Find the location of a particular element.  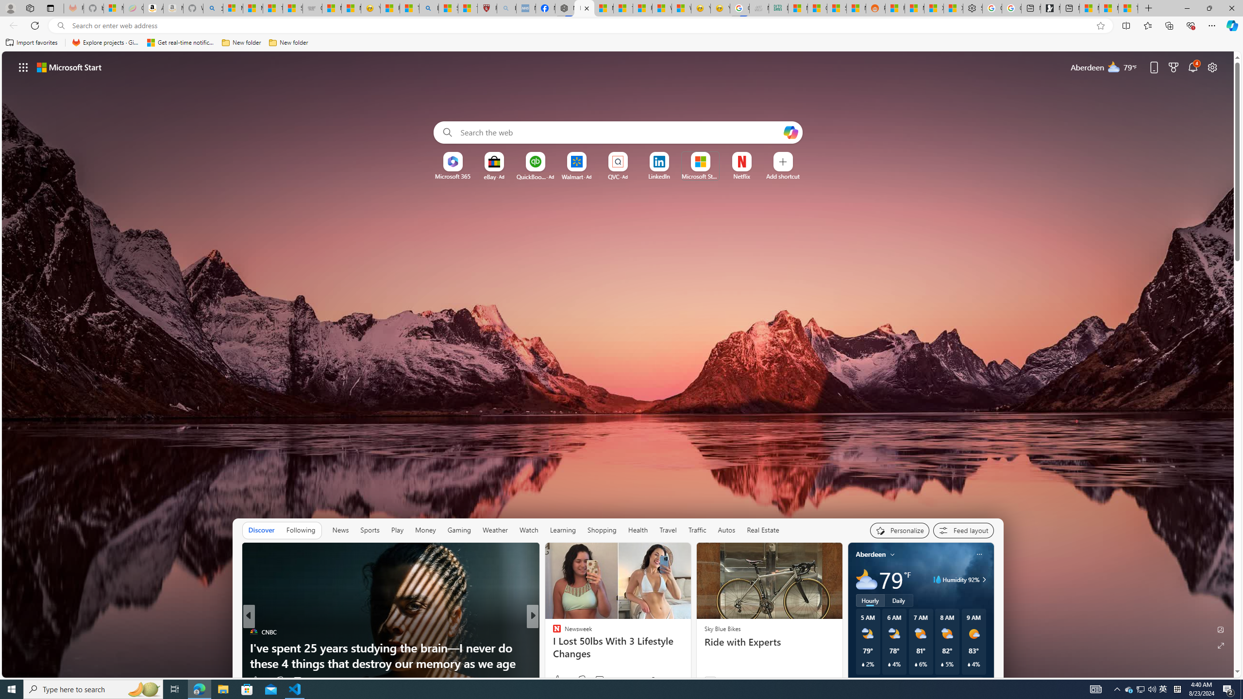

Expand background is located at coordinates (1221, 646).